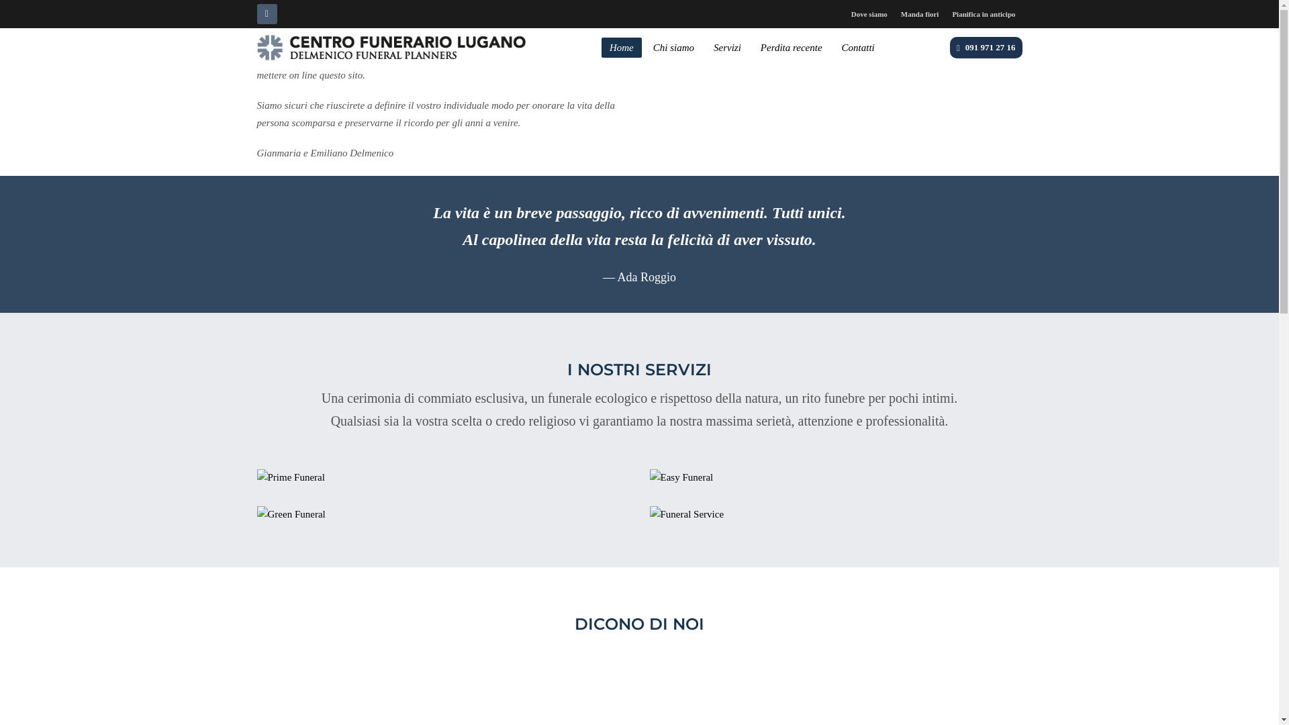  I want to click on Facebook, so click(267, 14).